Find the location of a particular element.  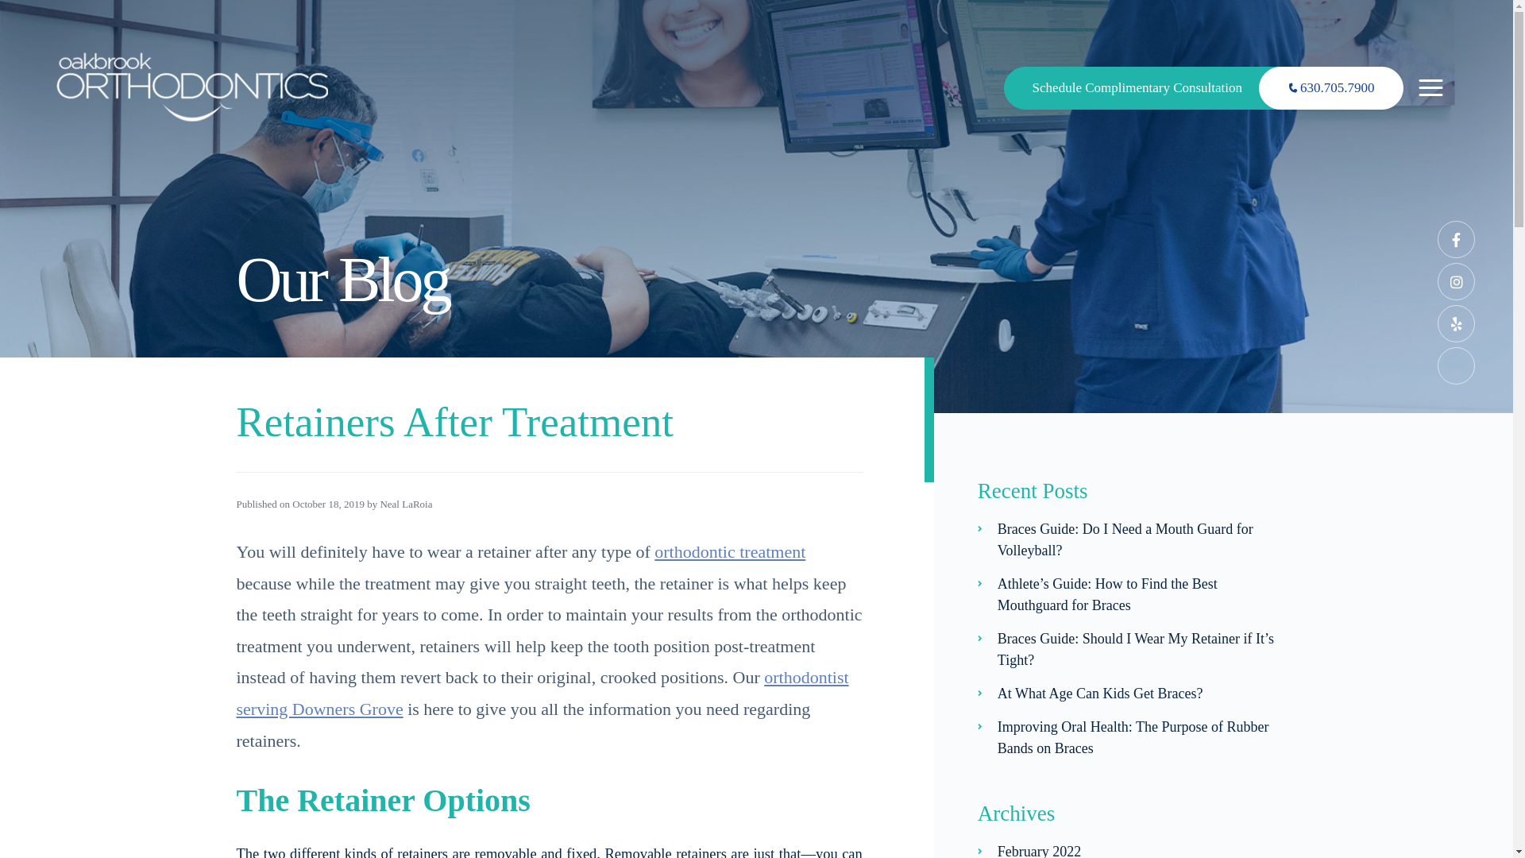

Oakbrook Terrace Orthodontics is located at coordinates (192, 86).